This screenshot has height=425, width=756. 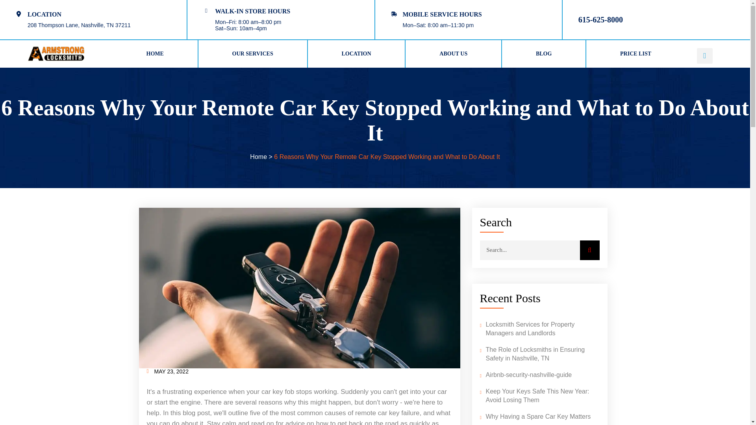 I want to click on BLOG, so click(x=543, y=54).